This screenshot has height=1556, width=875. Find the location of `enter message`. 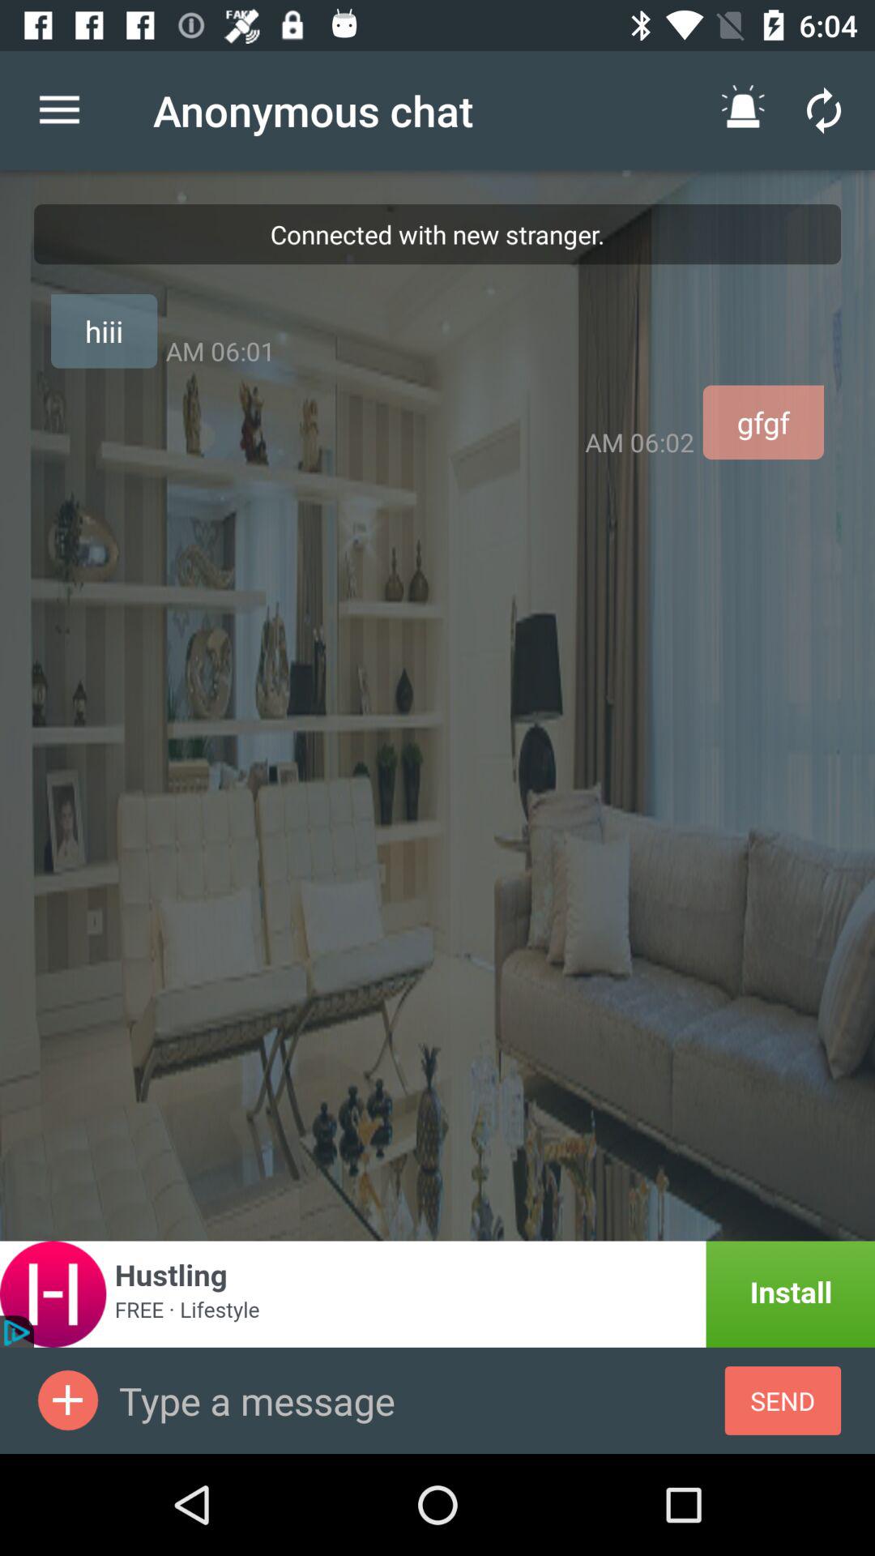

enter message is located at coordinates (421, 1400).